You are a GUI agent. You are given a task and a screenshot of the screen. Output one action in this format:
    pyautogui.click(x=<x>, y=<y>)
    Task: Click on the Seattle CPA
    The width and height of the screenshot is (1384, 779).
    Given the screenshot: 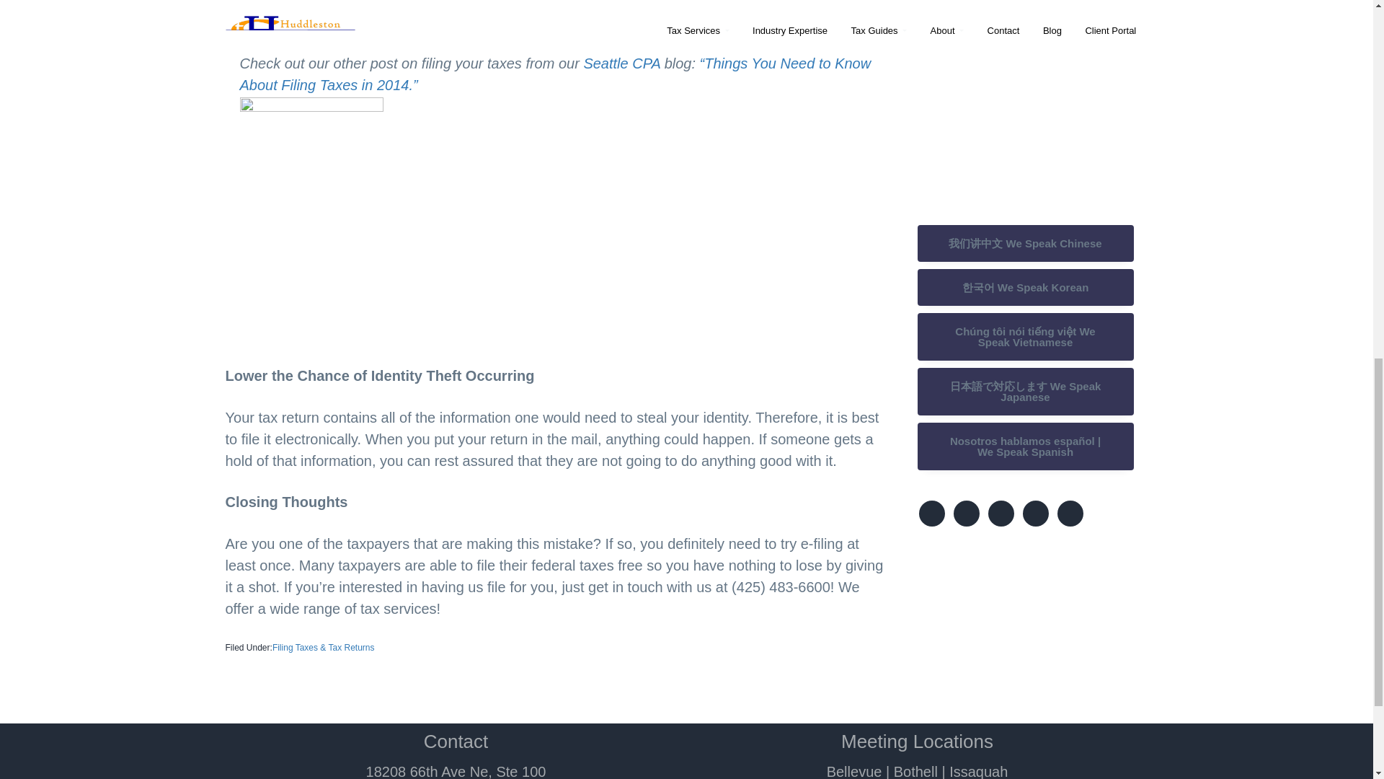 What is the action you would take?
    pyautogui.click(x=621, y=63)
    